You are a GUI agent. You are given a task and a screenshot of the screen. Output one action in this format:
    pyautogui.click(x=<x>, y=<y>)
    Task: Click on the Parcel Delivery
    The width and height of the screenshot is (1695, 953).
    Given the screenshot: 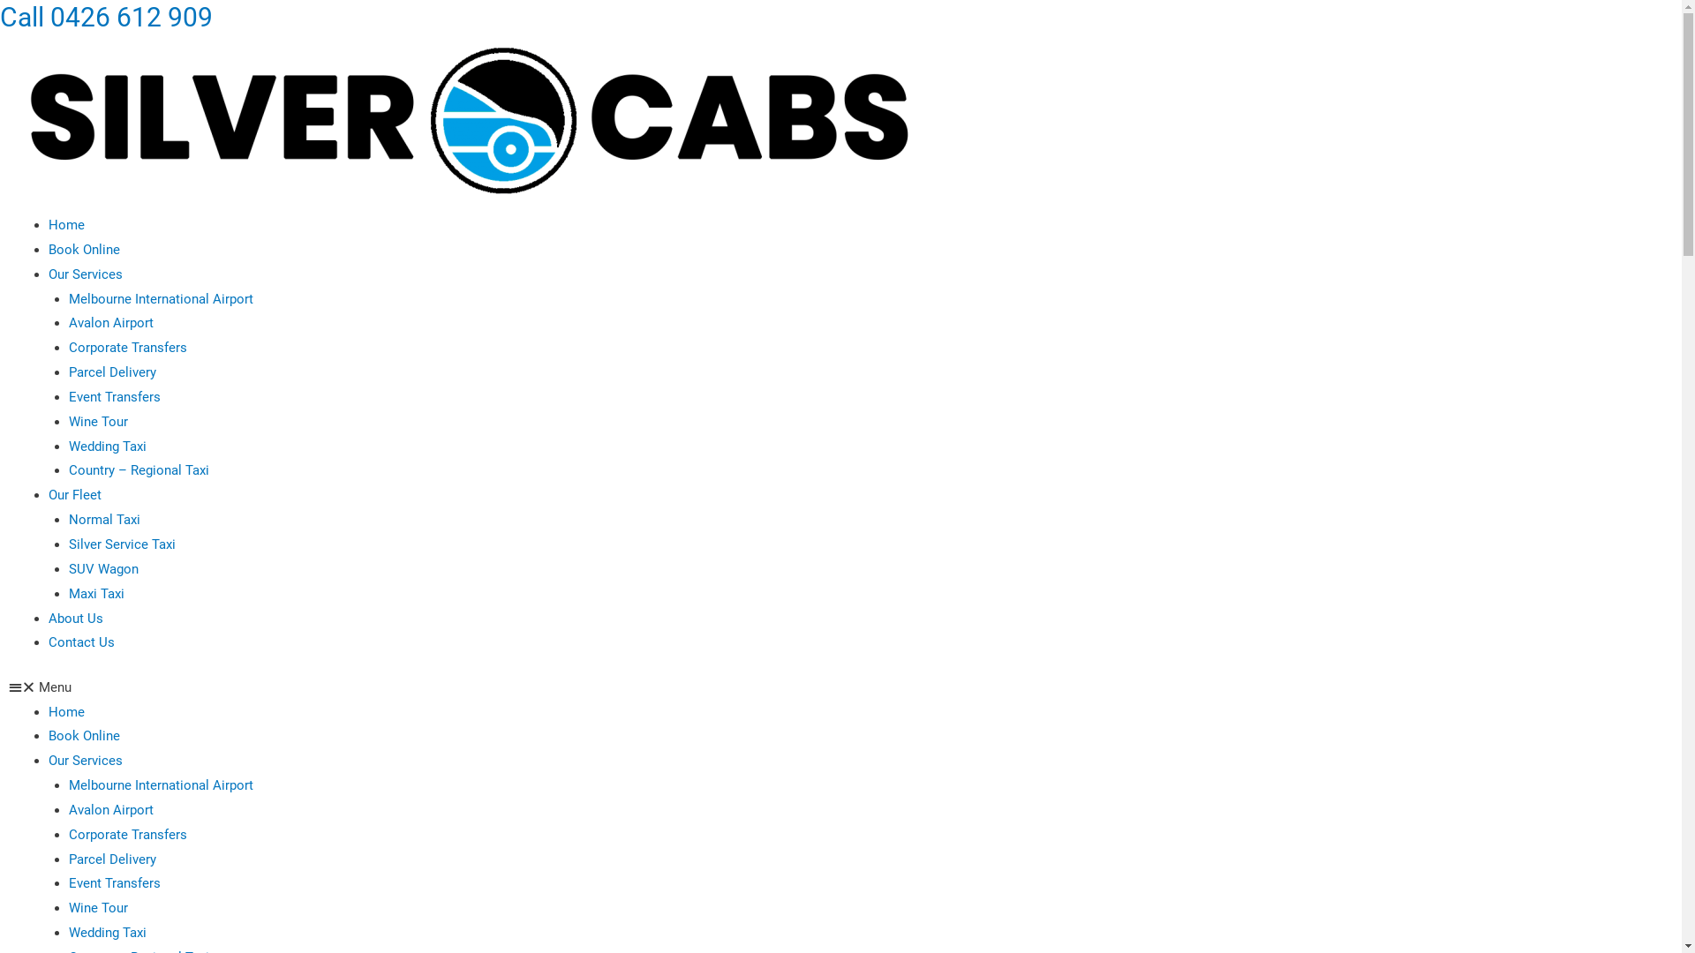 What is the action you would take?
    pyautogui.click(x=113, y=859)
    